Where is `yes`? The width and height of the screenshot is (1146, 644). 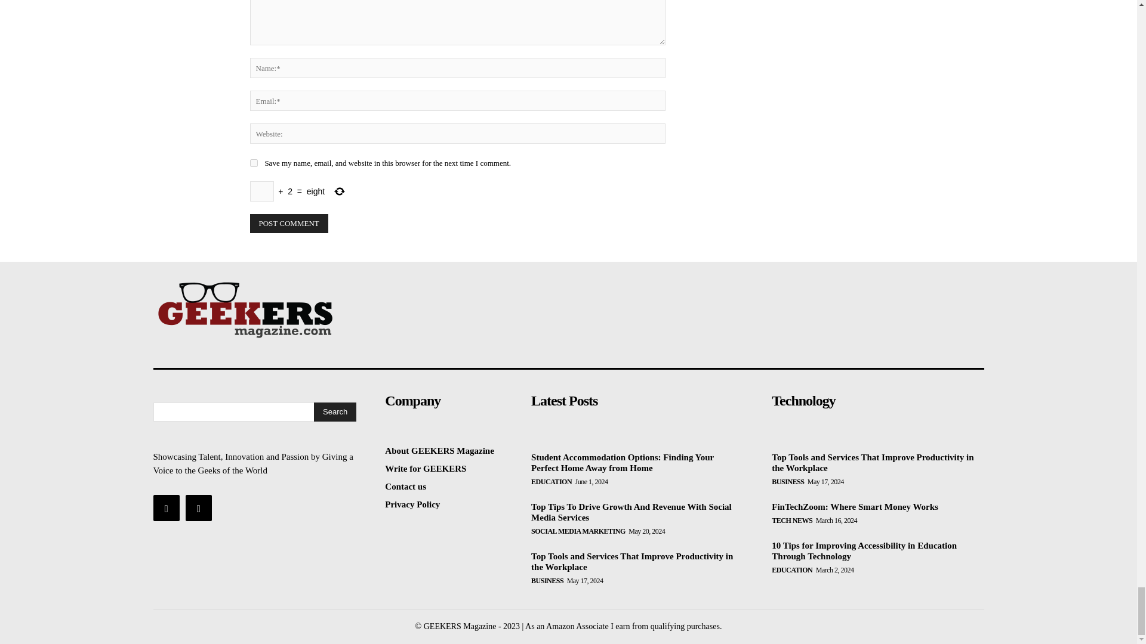 yes is located at coordinates (253, 162).